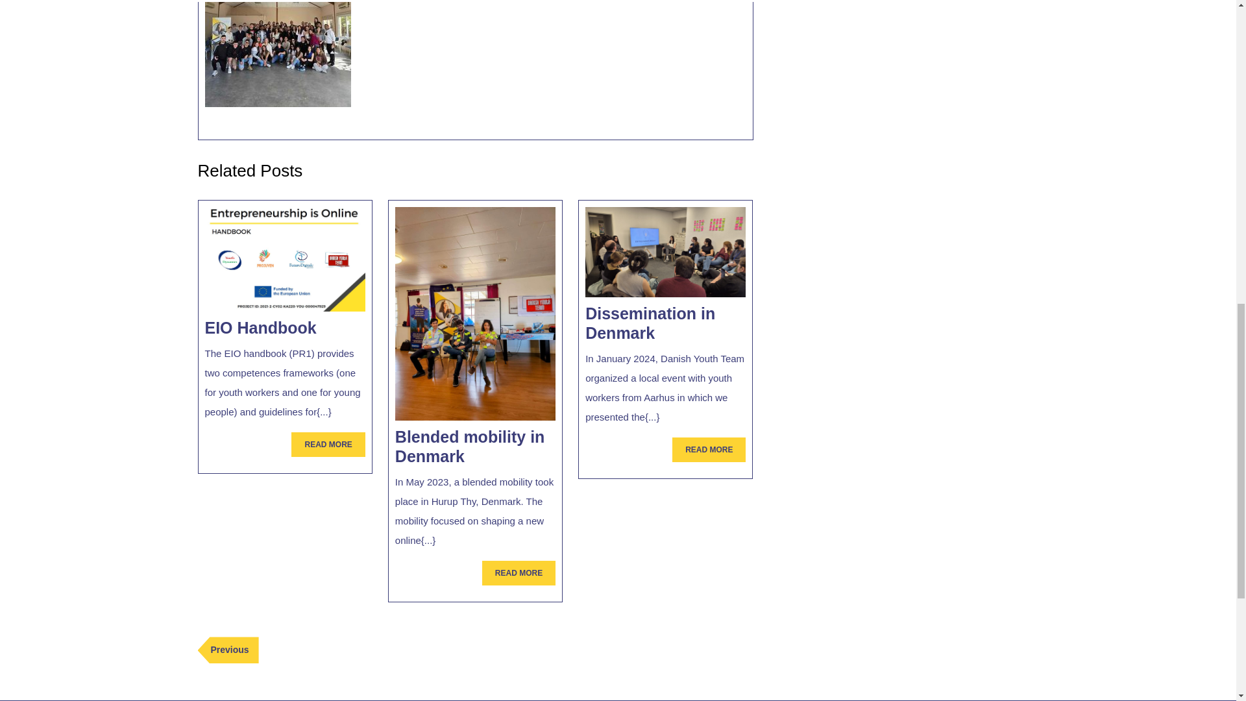  Describe the element at coordinates (261, 328) in the screenshot. I see `Dissemination in Denmark` at that location.